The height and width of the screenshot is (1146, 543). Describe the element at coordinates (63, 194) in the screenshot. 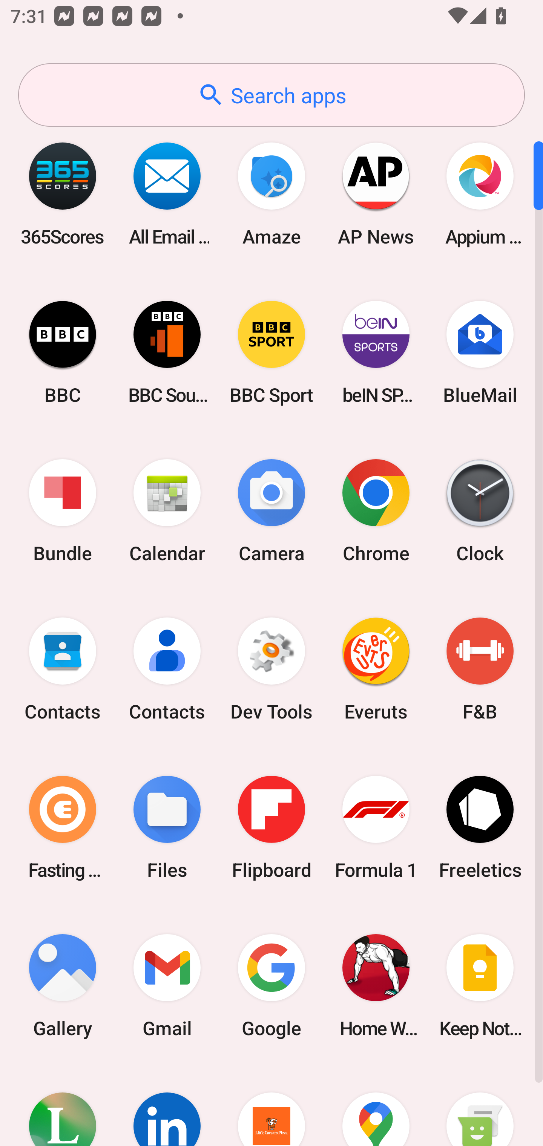

I see `365Scores` at that location.